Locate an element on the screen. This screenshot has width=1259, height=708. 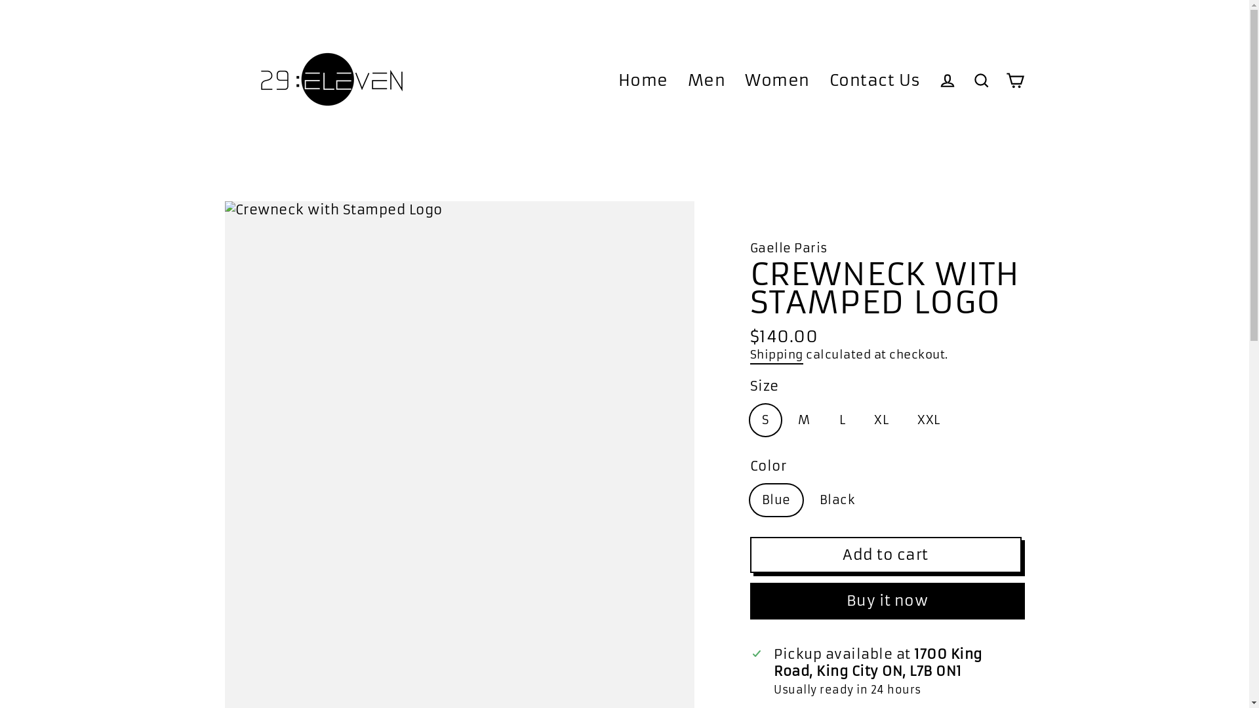
Search is located at coordinates (981, 81).